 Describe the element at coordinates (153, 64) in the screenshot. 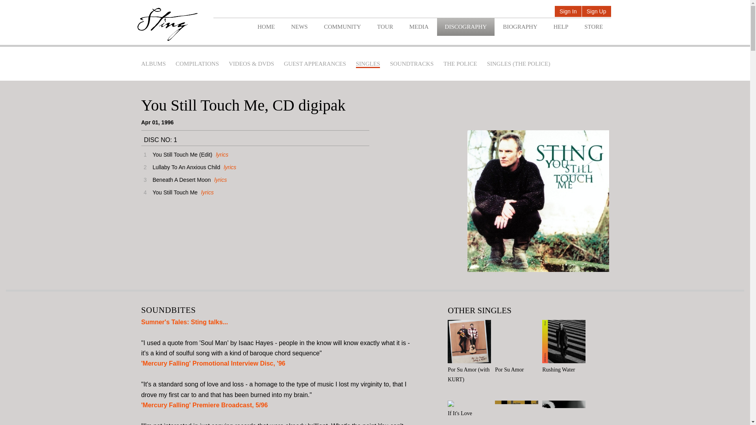

I see `ALBUMS` at that location.